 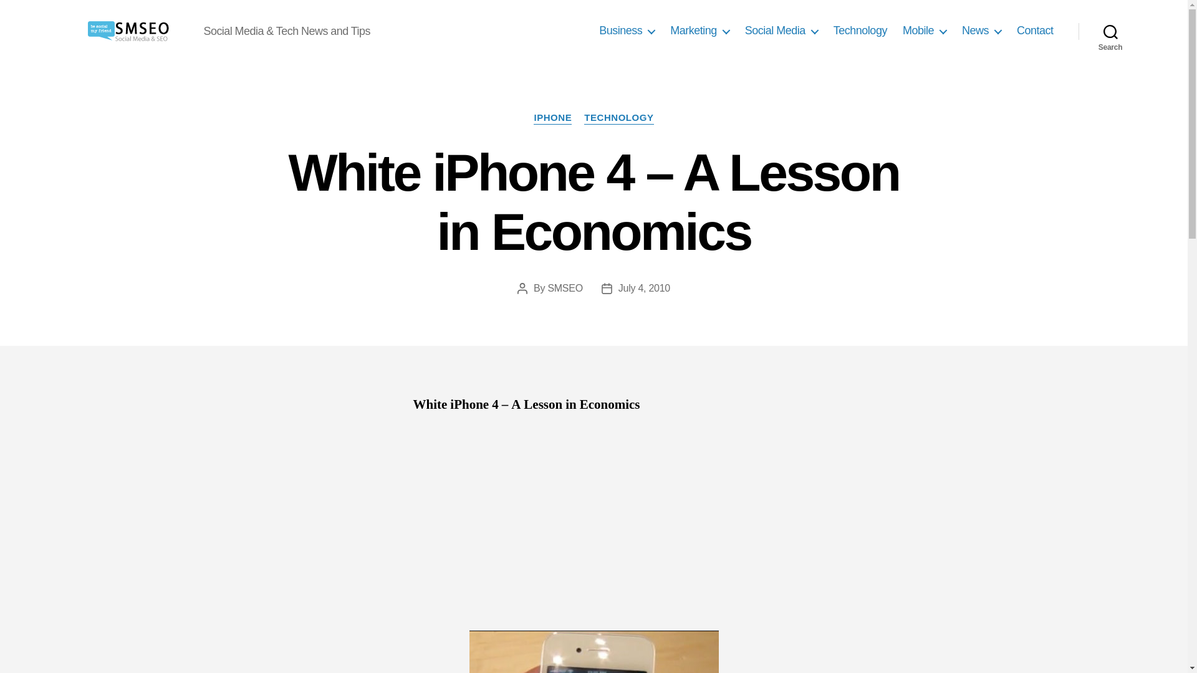 I want to click on Business, so click(x=627, y=31).